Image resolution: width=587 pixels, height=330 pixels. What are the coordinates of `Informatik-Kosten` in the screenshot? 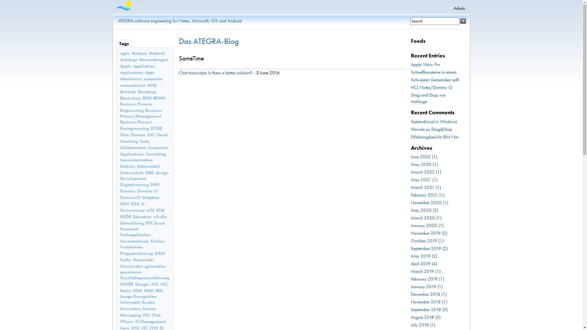 It's located at (137, 302).